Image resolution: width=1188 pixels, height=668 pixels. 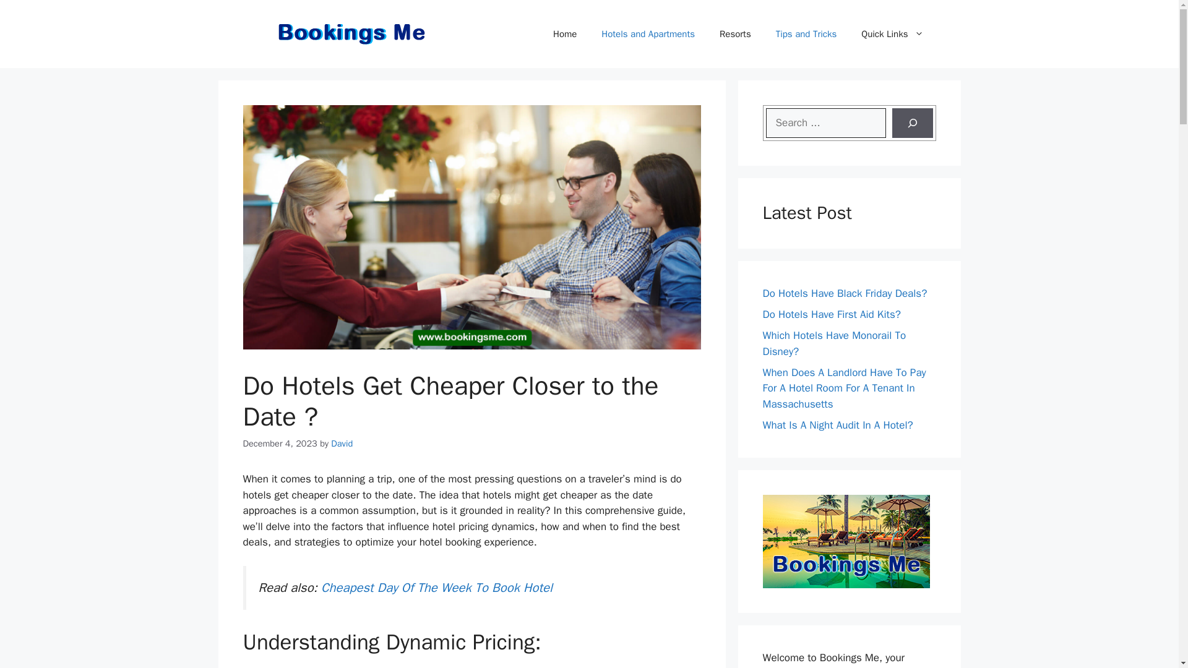 What do you see at coordinates (832, 314) in the screenshot?
I see `Do Hotels Have First Aid Kits?` at bounding box center [832, 314].